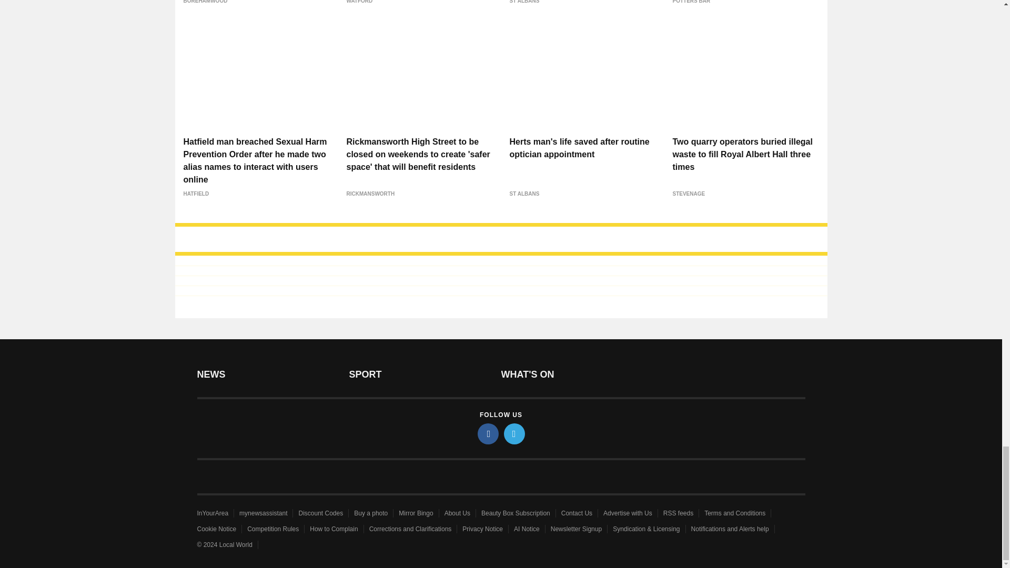 Image resolution: width=1010 pixels, height=568 pixels. Describe the element at coordinates (514, 433) in the screenshot. I see `twitter` at that location.